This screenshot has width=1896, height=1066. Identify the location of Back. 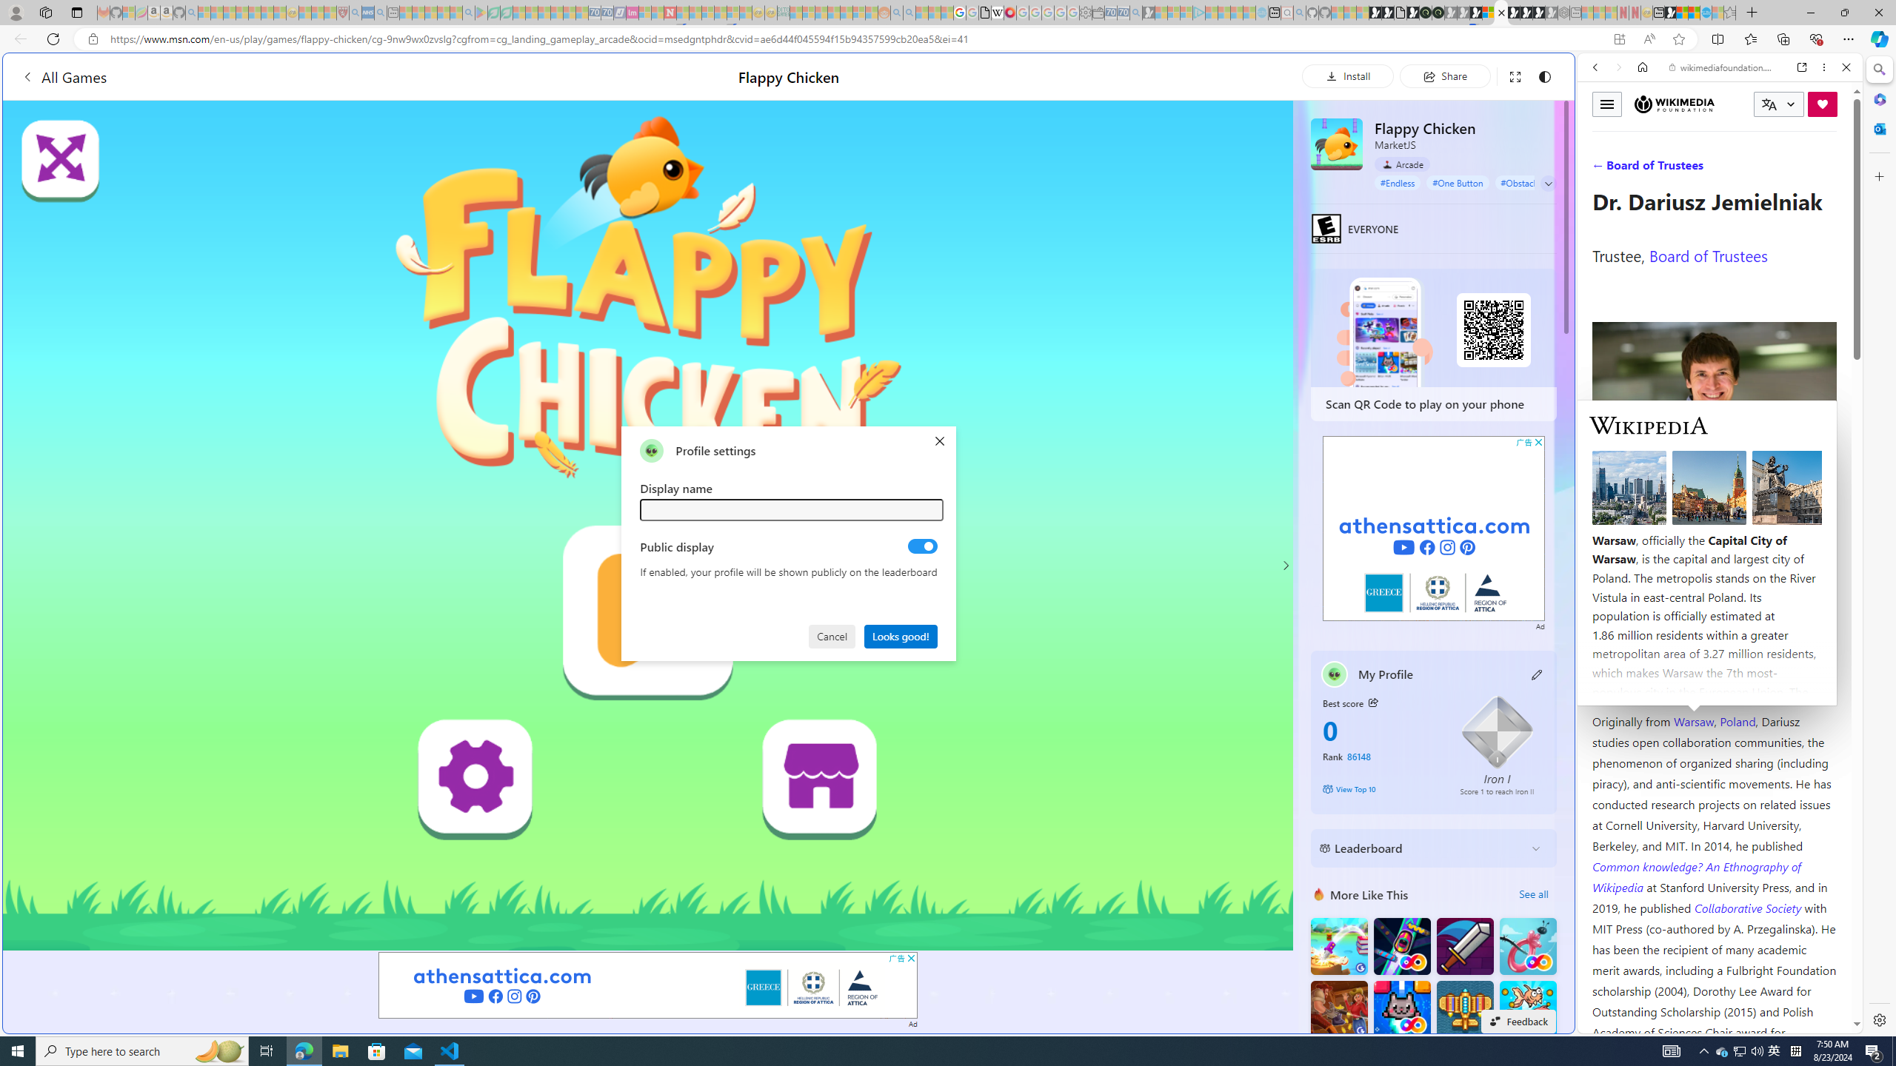
(1595, 67).